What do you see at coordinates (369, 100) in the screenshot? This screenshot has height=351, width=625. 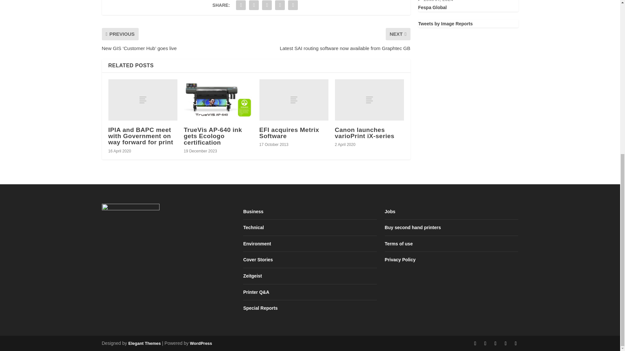 I see `Canon launches varioPrint iX-series` at bounding box center [369, 100].